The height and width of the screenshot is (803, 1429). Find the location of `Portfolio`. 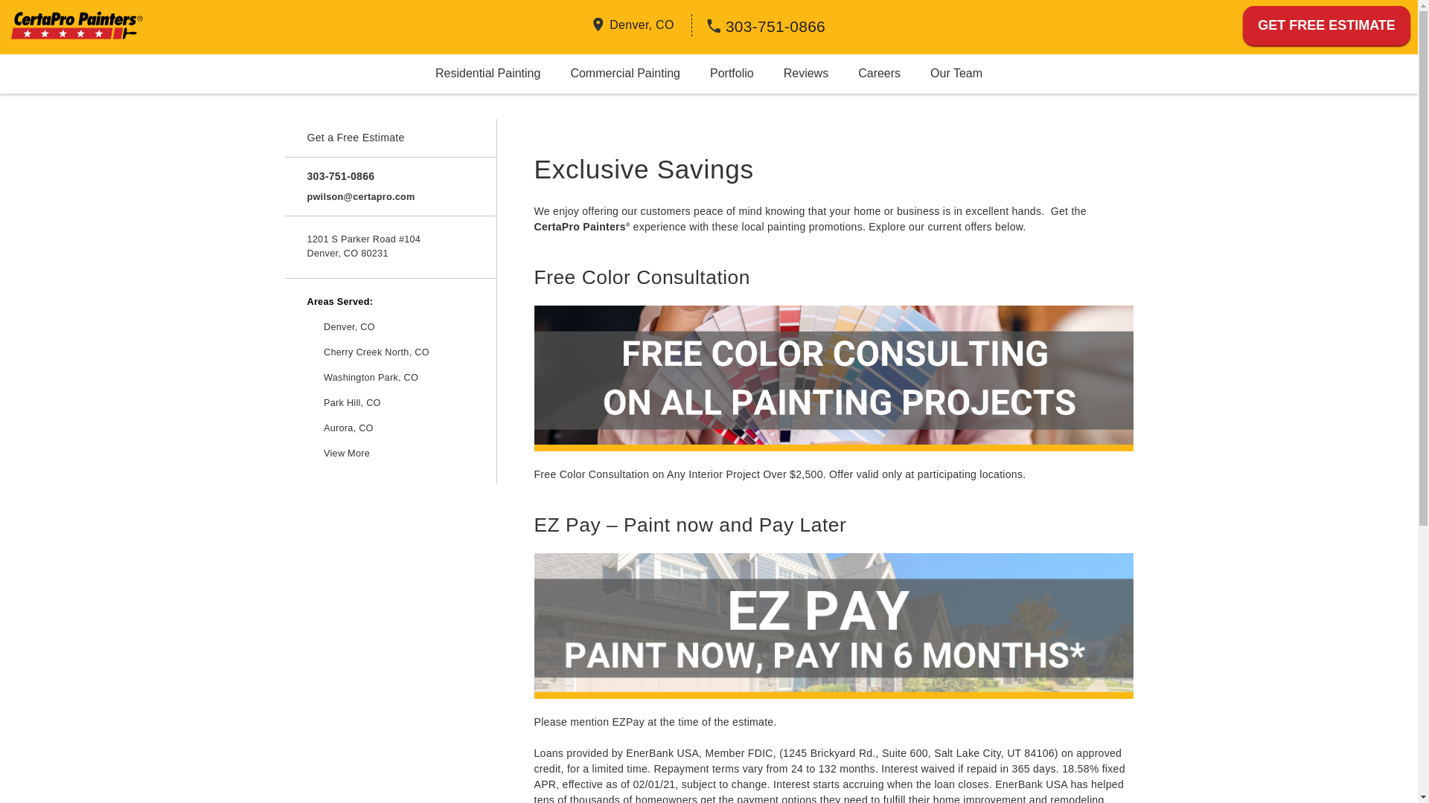

Portfolio is located at coordinates (731, 73).